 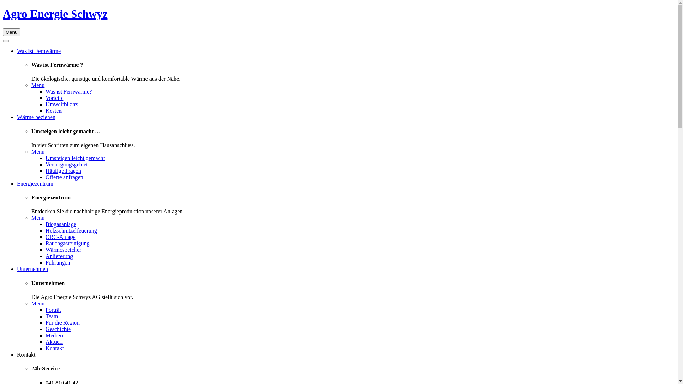 What do you see at coordinates (58, 329) in the screenshot?
I see `Geschichte` at bounding box center [58, 329].